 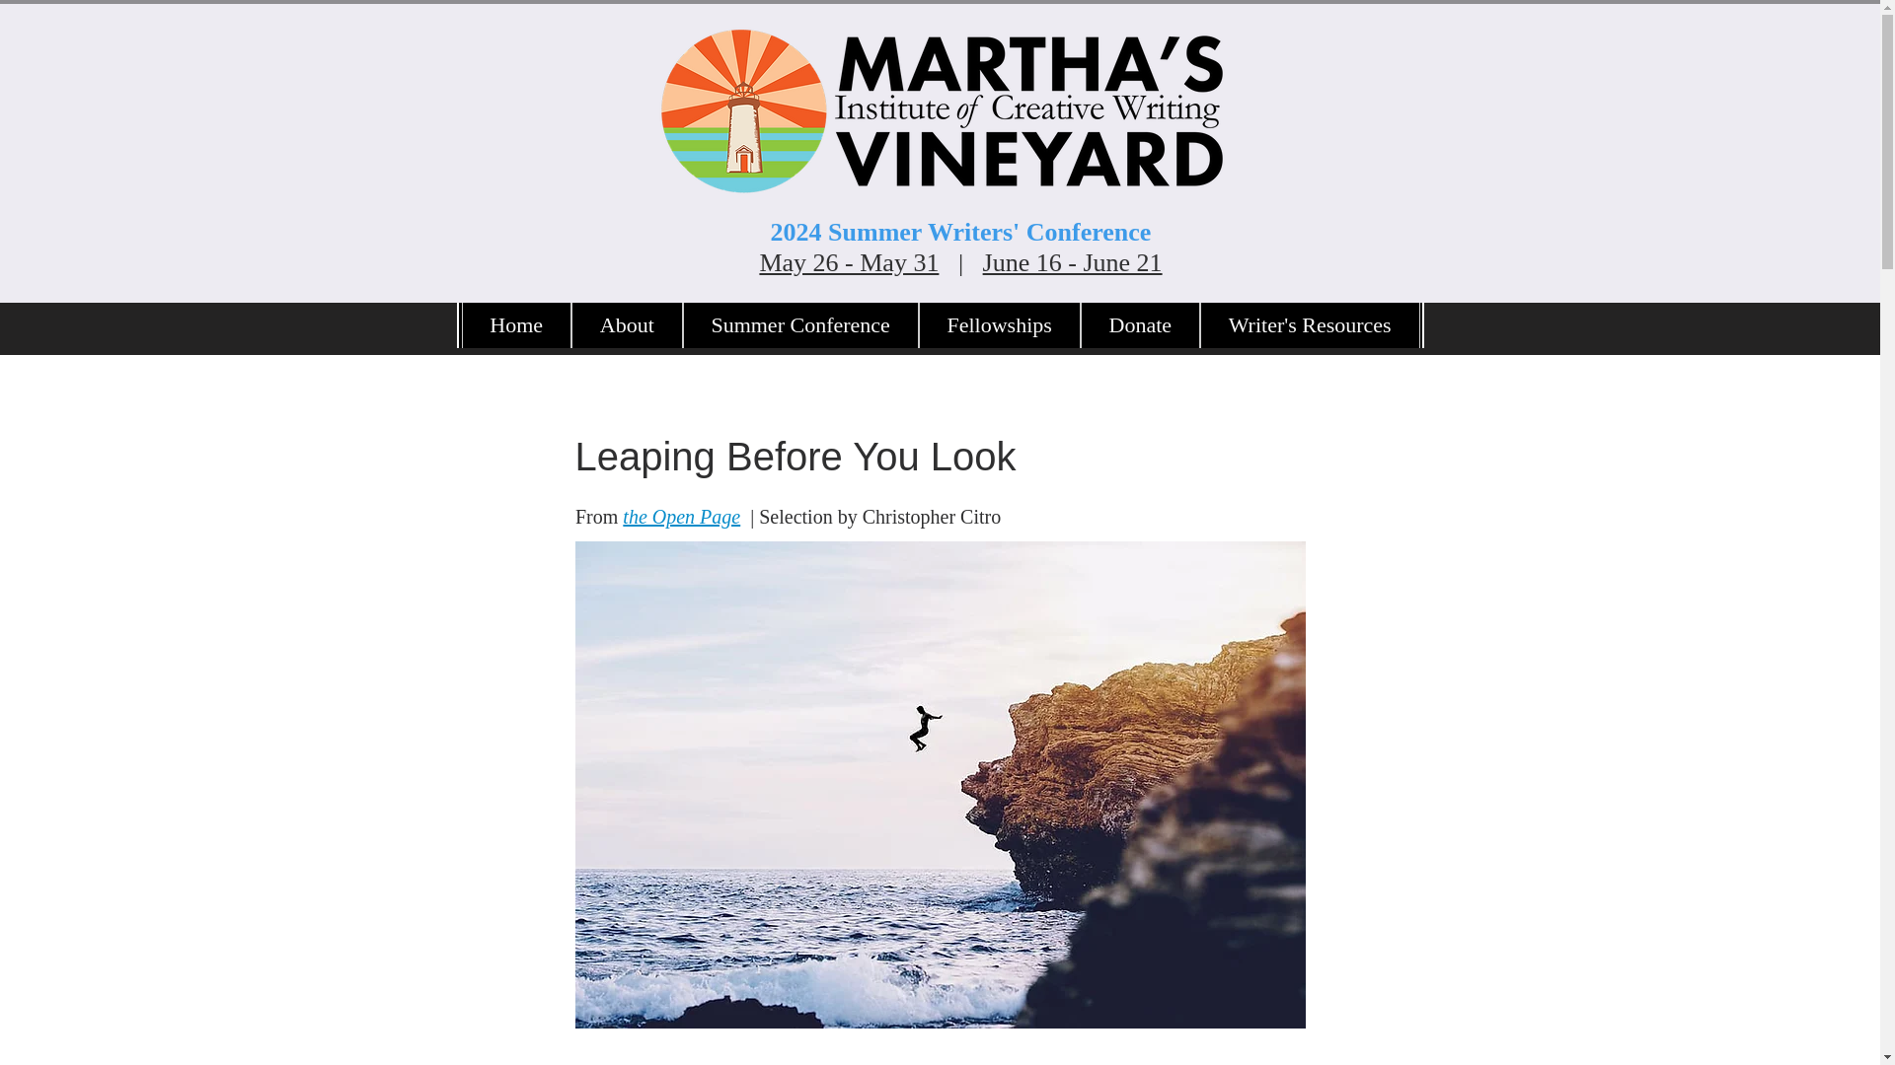 I want to click on June 16 - June 21, so click(x=1073, y=262).